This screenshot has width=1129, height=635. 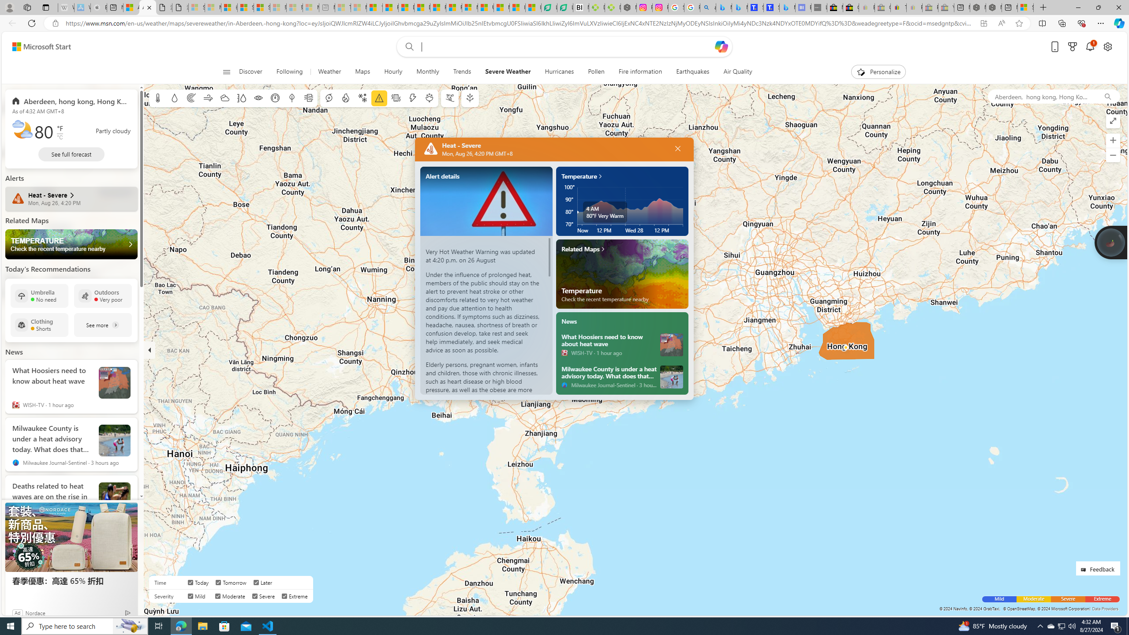 What do you see at coordinates (391, 7) in the screenshot?
I see `Food and Drink - MSN` at bounding box center [391, 7].